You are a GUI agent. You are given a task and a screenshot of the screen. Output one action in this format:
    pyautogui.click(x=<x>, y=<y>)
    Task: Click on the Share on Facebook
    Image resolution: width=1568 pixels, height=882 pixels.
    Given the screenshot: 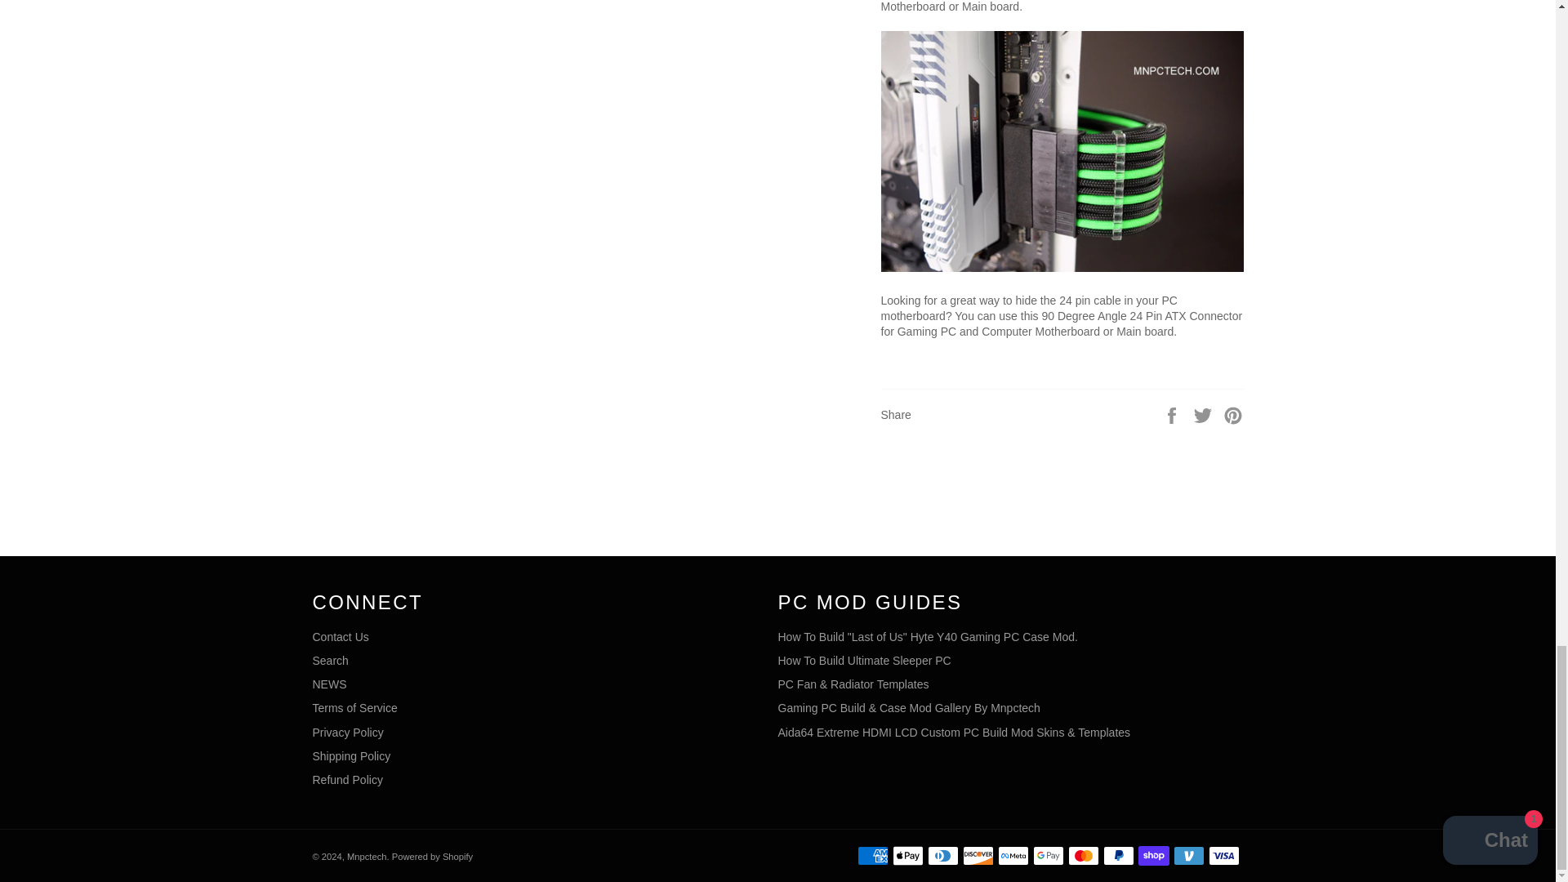 What is the action you would take?
    pyautogui.click(x=1173, y=413)
    